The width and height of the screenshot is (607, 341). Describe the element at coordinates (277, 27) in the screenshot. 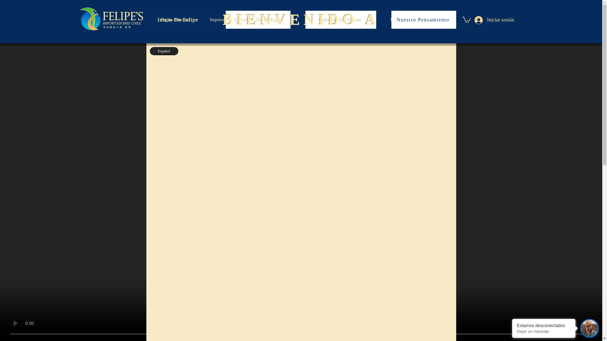

I see `Home` at that location.